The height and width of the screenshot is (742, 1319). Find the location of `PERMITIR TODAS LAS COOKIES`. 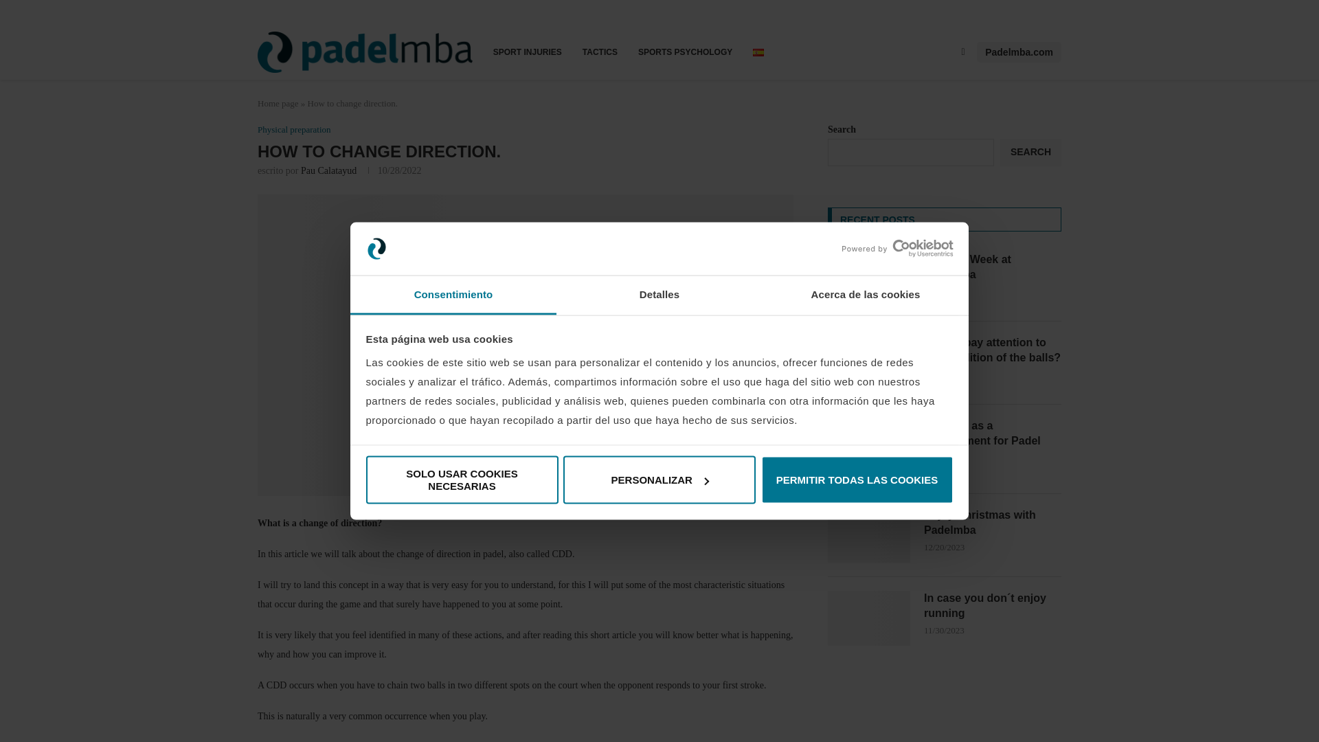

PERMITIR TODAS LAS COOKIES is located at coordinates (857, 480).